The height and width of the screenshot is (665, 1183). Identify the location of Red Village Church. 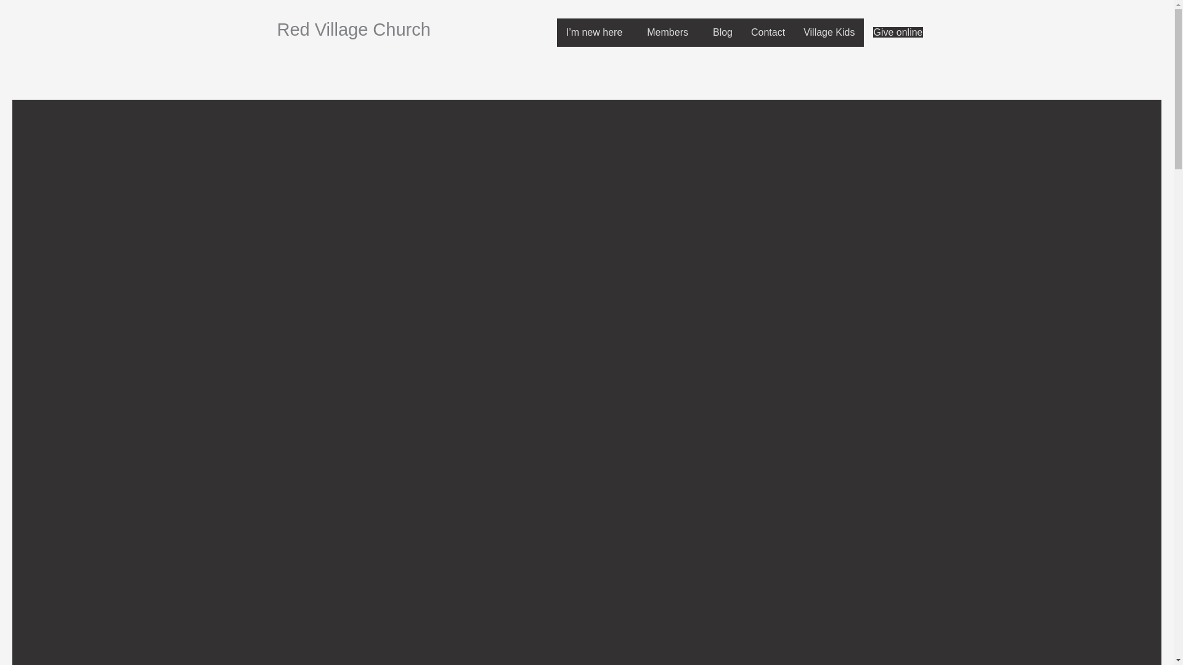
(354, 30).